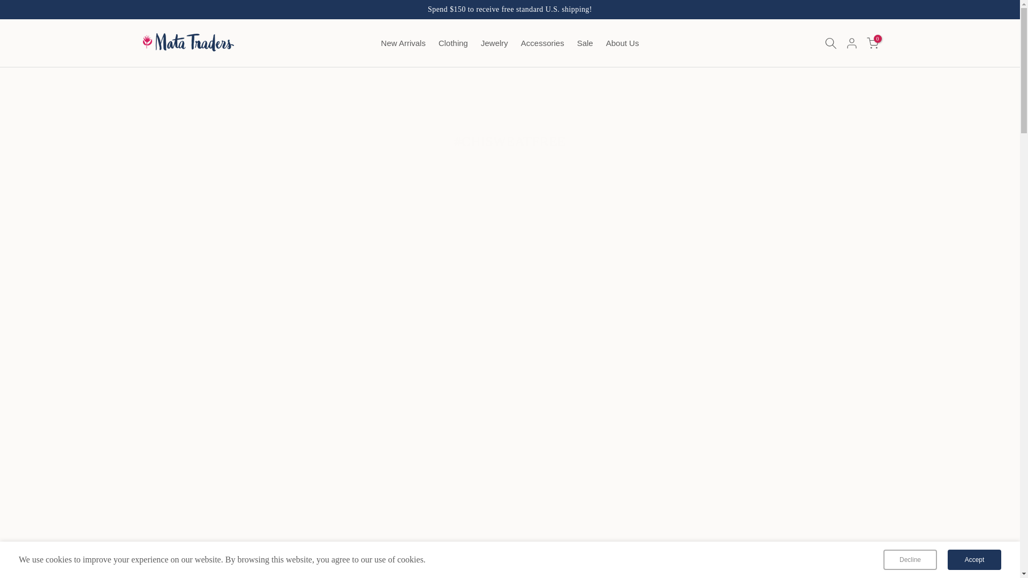 The image size is (1028, 578). Describe the element at coordinates (585, 43) in the screenshot. I see `Sale` at that location.